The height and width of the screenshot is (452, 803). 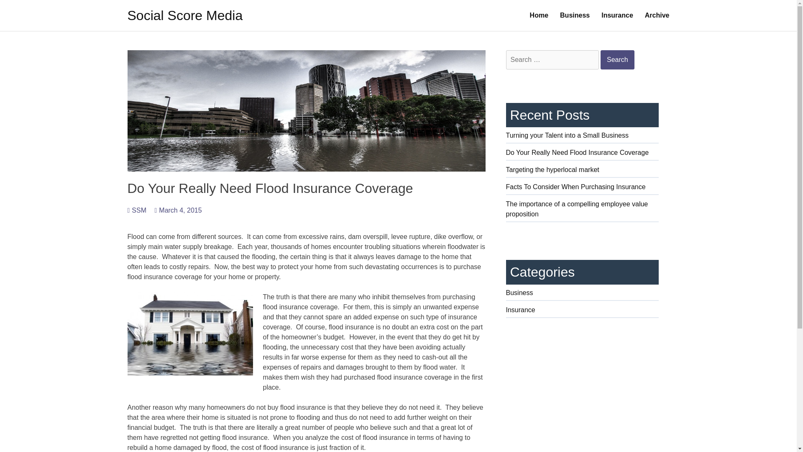 I want to click on SSM, so click(x=136, y=210).